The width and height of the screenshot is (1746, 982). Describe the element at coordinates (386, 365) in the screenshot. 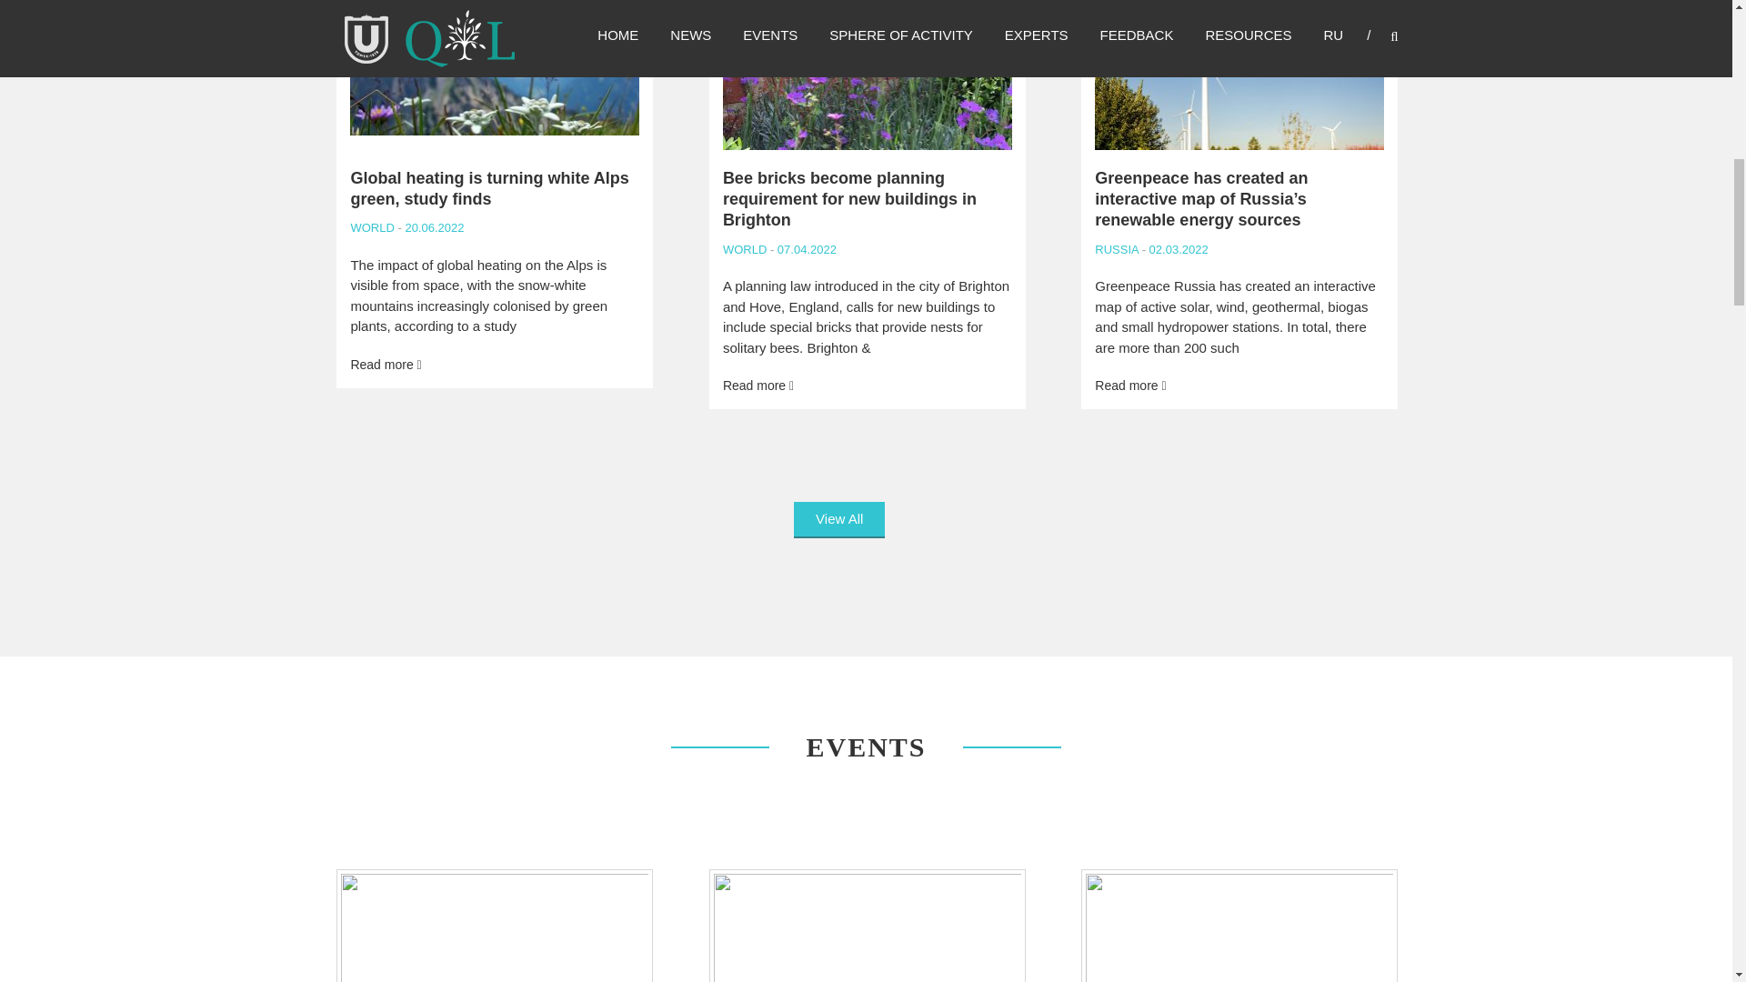

I see `Global heating is turning white Alps green, study finds` at that location.